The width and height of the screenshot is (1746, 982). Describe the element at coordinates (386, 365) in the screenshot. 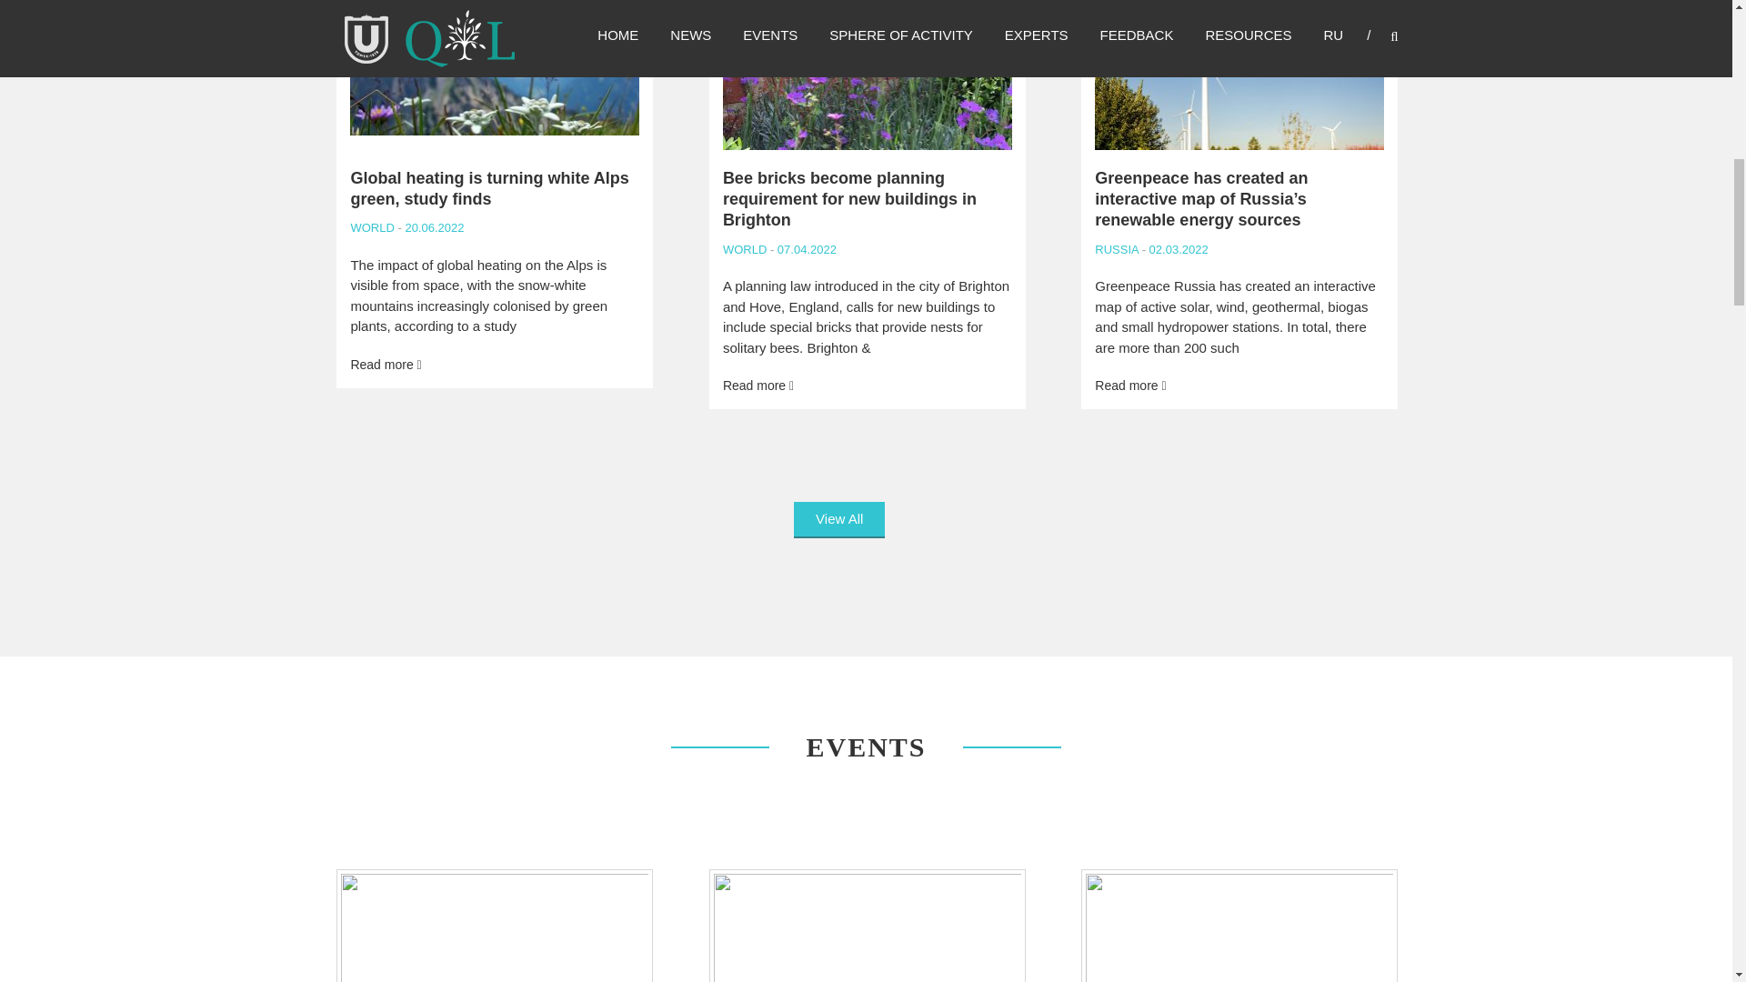

I see `Global heating is turning white Alps green, study finds` at that location.